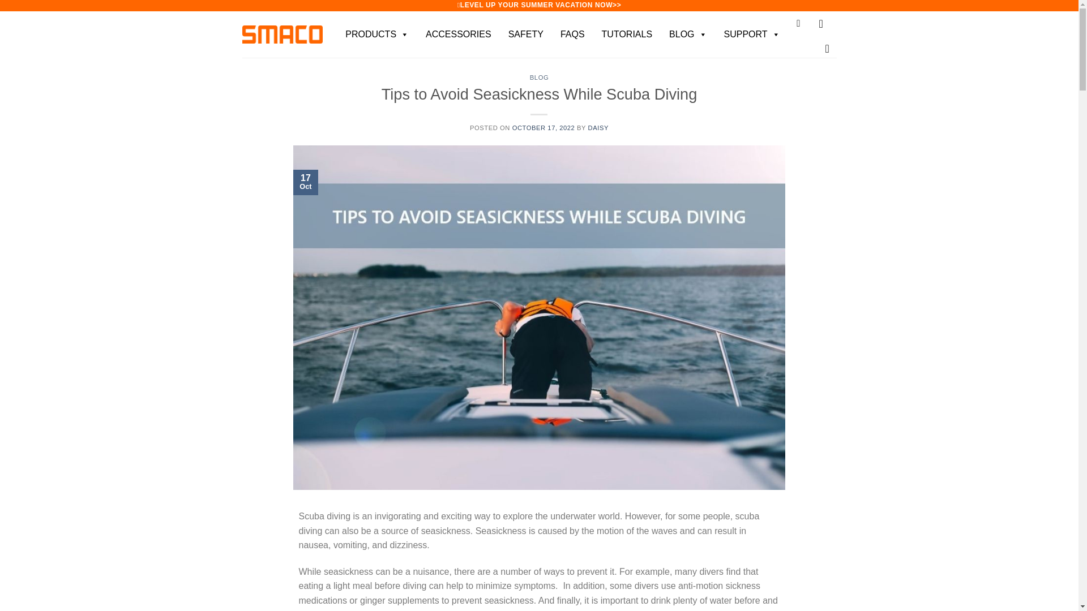 The width and height of the screenshot is (1087, 611). Describe the element at coordinates (575, 35) in the screenshot. I see `FAQS` at that location.